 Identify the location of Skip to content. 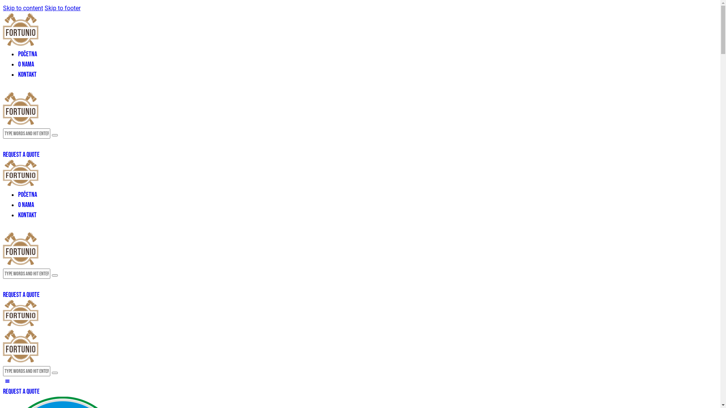
(23, 8).